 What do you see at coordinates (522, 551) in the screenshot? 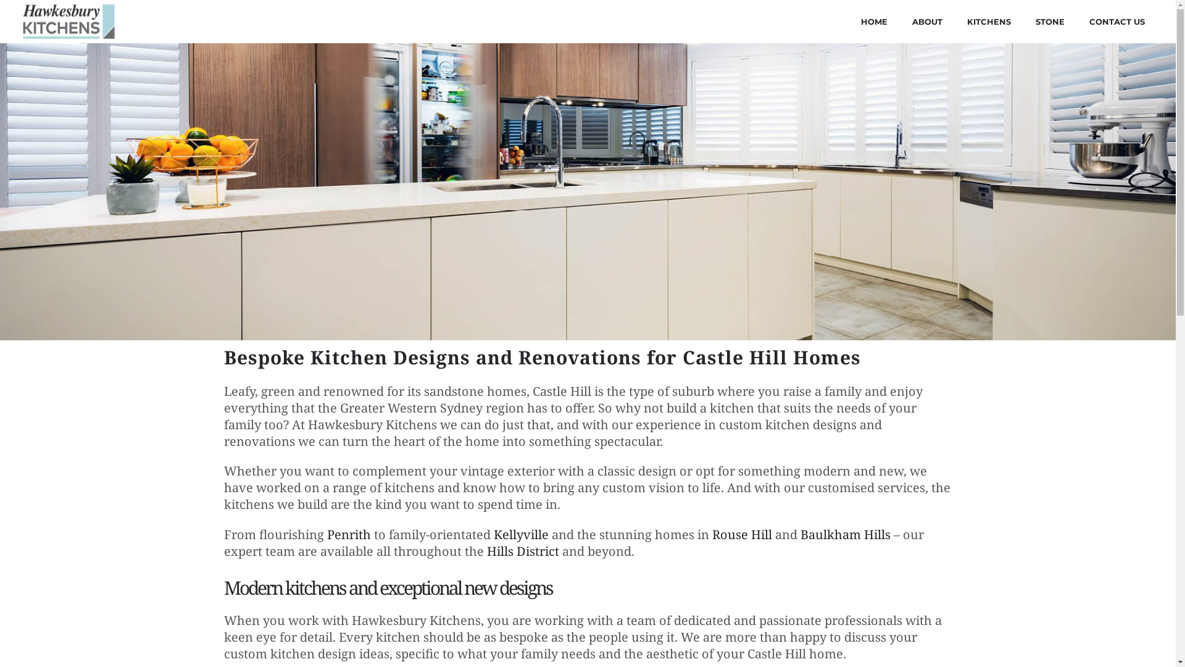
I see `Hills District` at bounding box center [522, 551].